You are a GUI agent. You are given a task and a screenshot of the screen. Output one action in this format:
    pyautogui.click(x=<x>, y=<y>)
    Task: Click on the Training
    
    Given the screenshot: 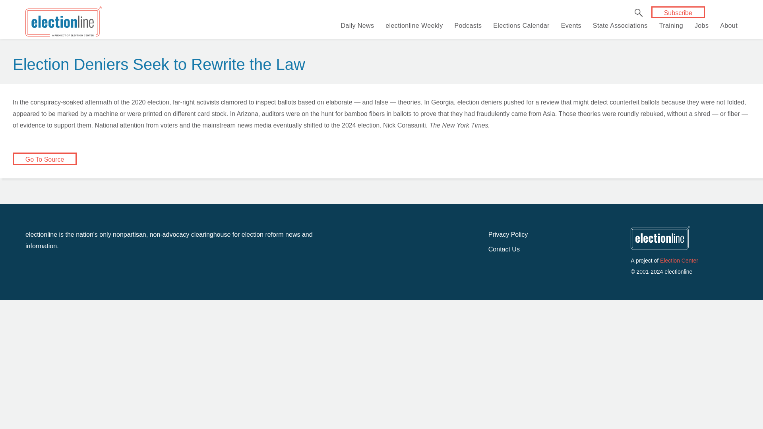 What is the action you would take?
    pyautogui.click(x=671, y=25)
    